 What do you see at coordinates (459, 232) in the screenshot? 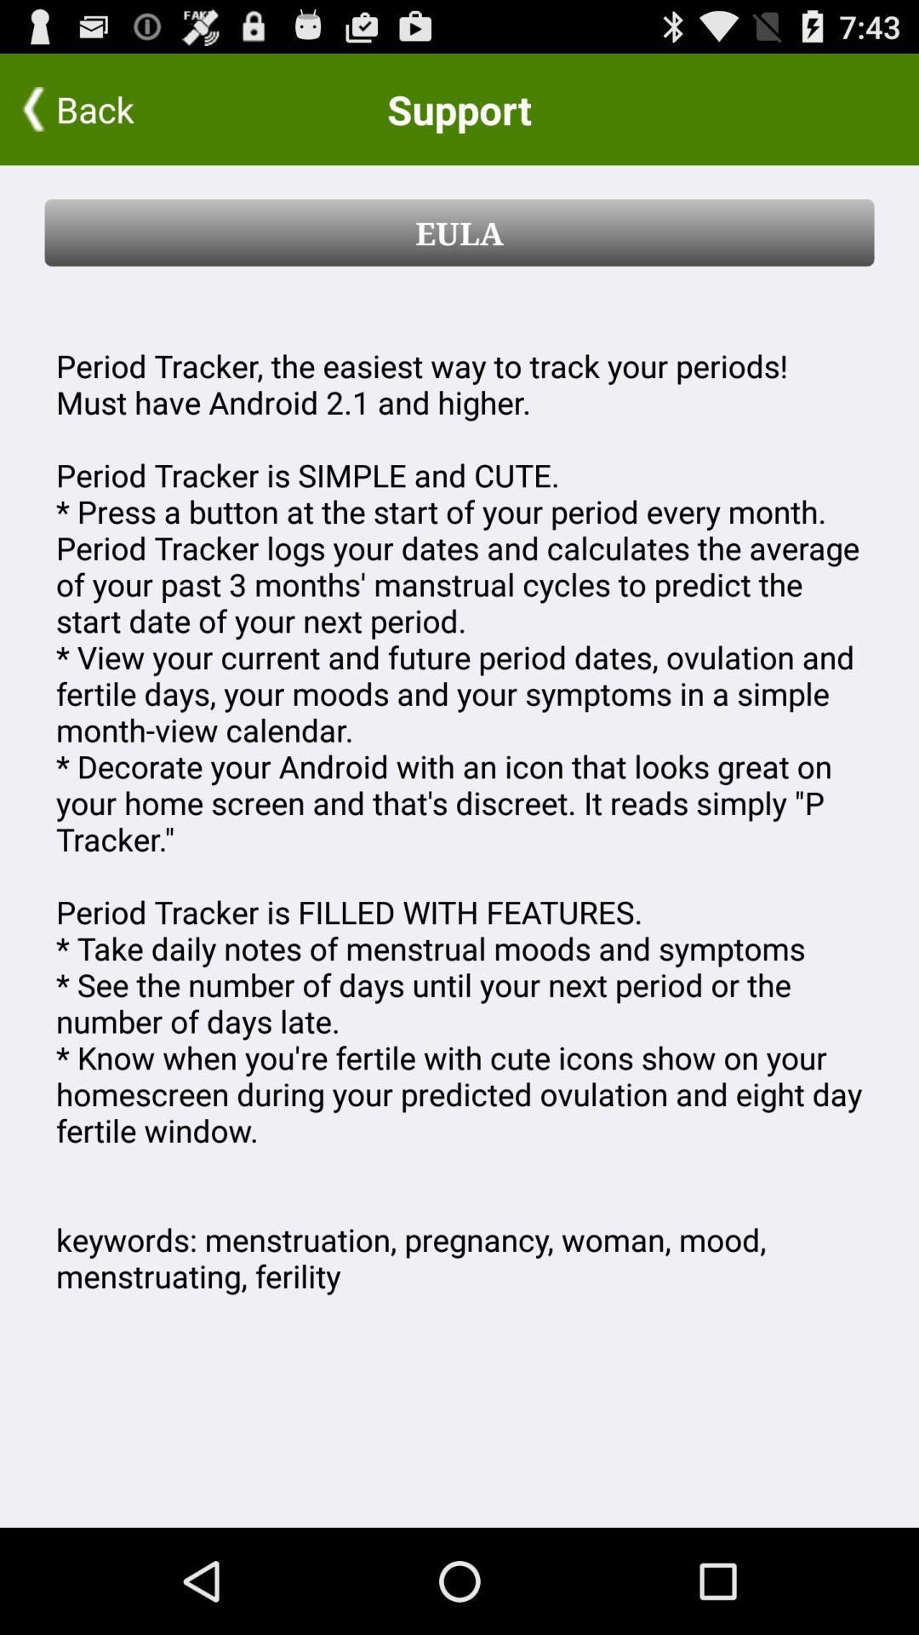
I see `select the eula` at bounding box center [459, 232].